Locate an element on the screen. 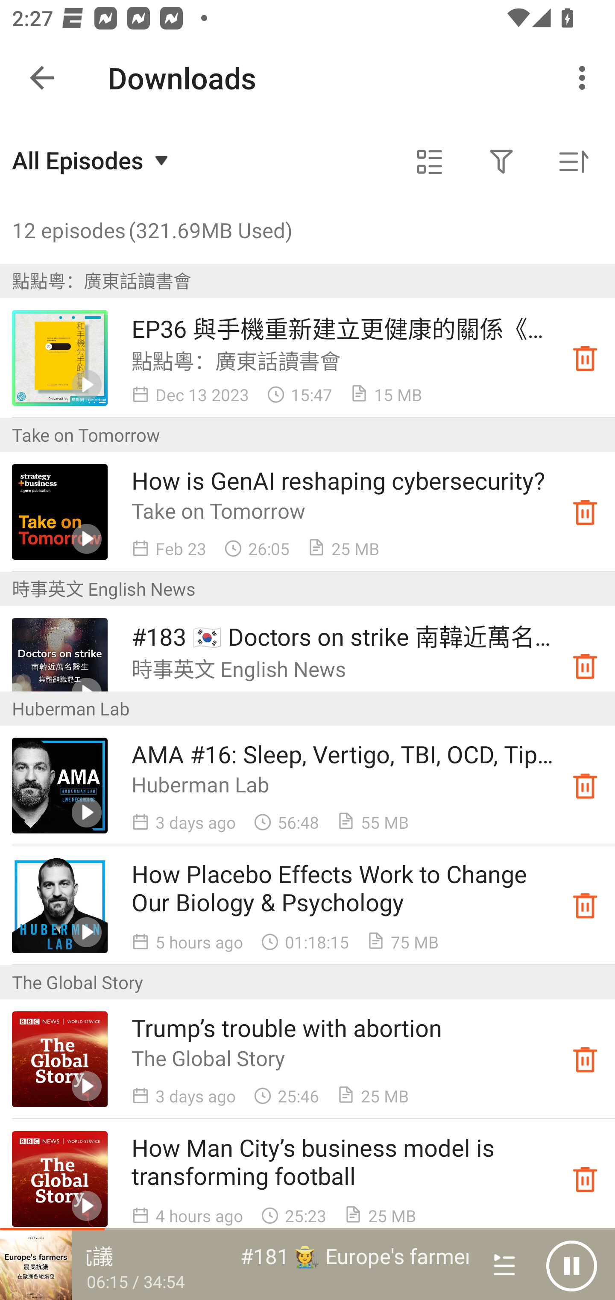 The height and width of the screenshot is (1300, 615). Pause is located at coordinates (571, 1265).